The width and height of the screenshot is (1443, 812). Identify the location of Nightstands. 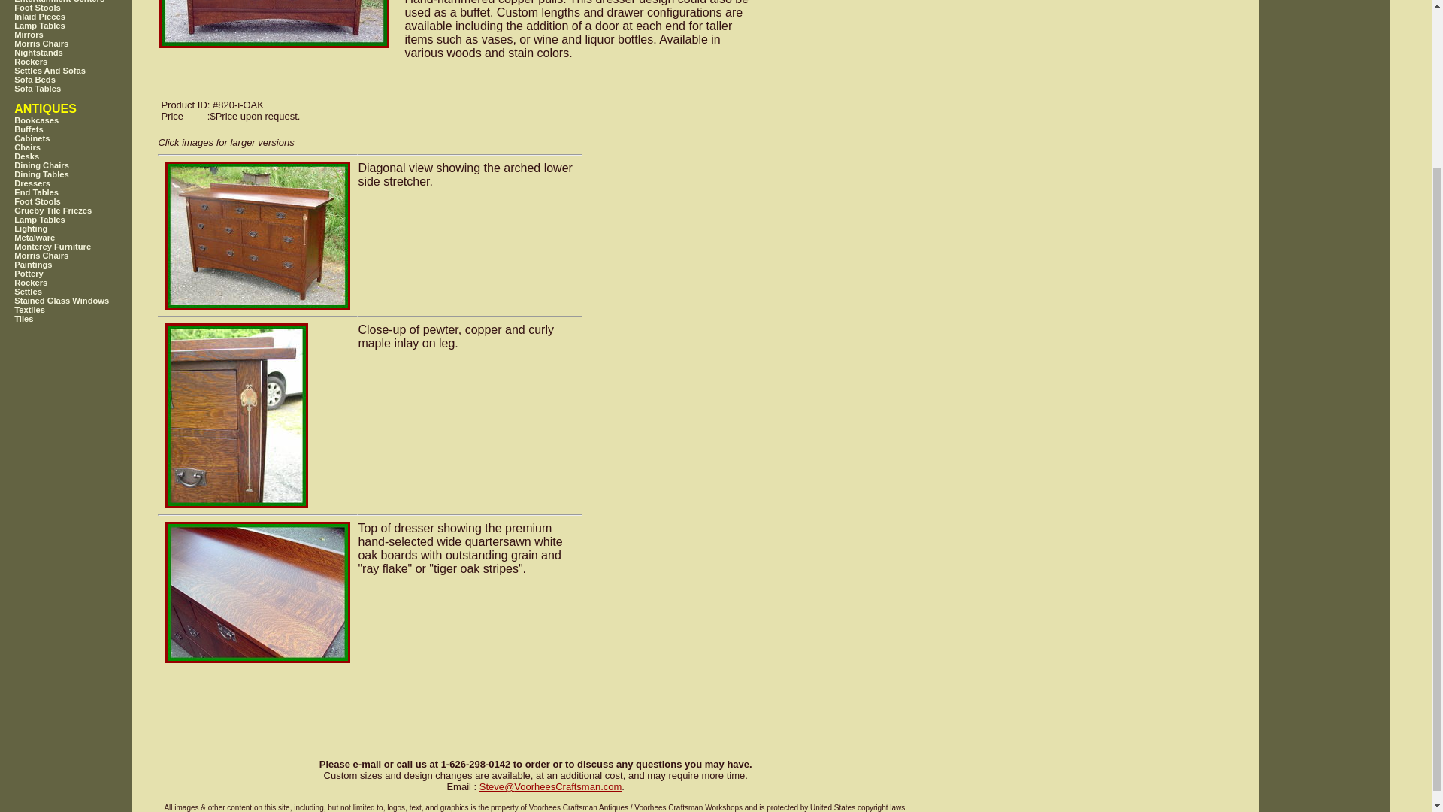
(82, 52).